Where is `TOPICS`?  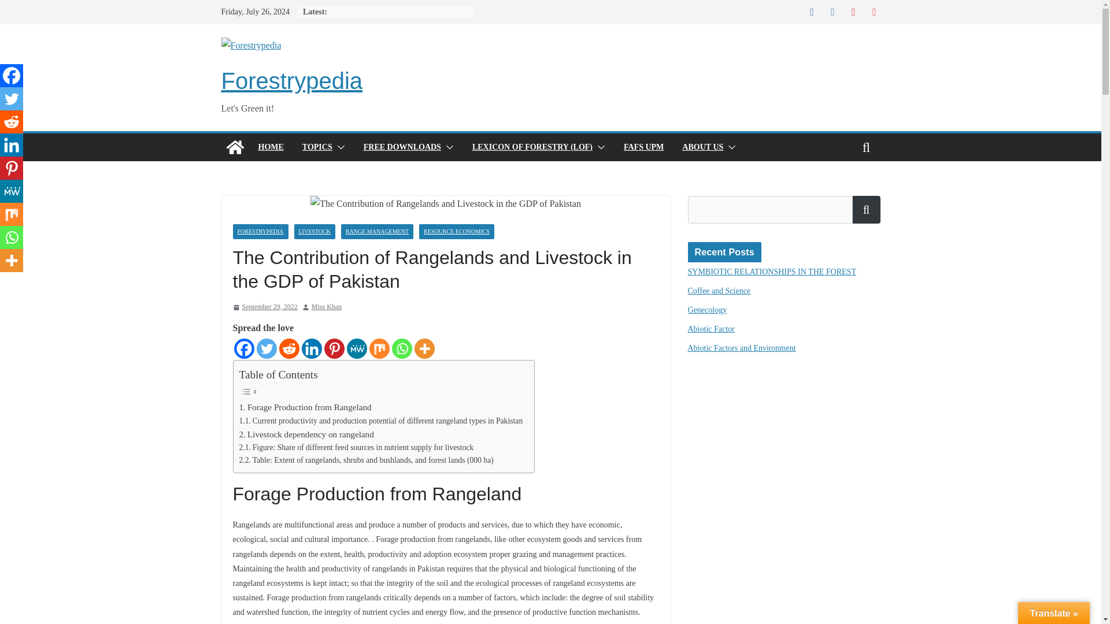
TOPICS is located at coordinates (317, 147).